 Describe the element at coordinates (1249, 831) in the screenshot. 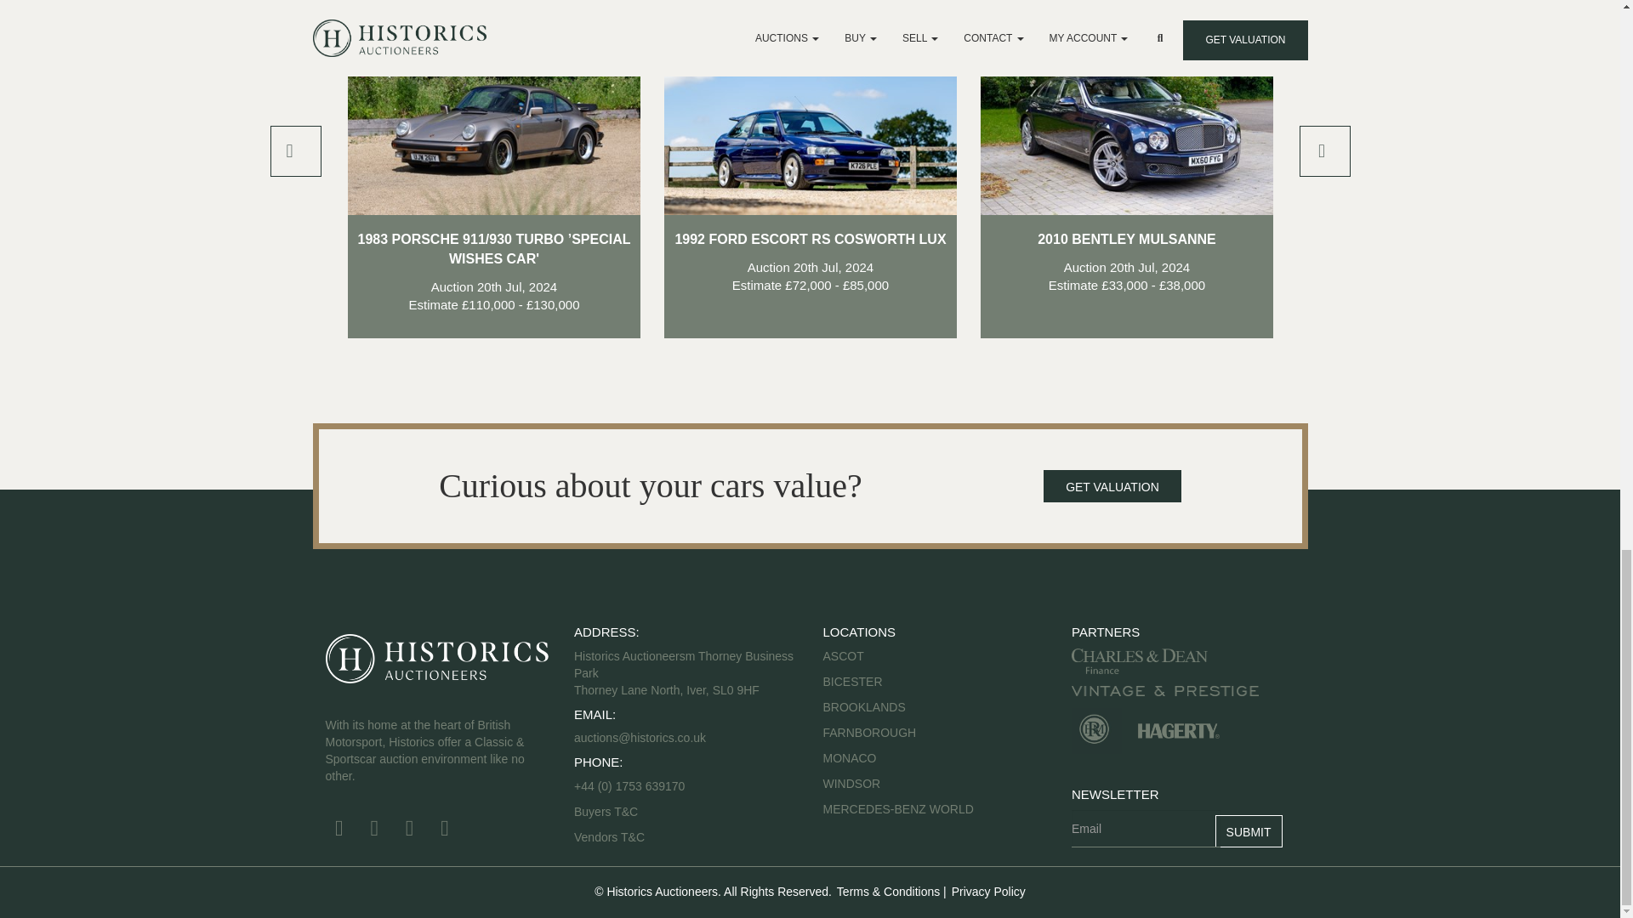

I see `Submit` at that location.